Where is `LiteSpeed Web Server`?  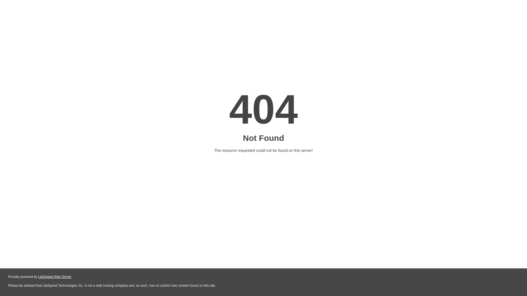
LiteSpeed Web Server is located at coordinates (55, 277).